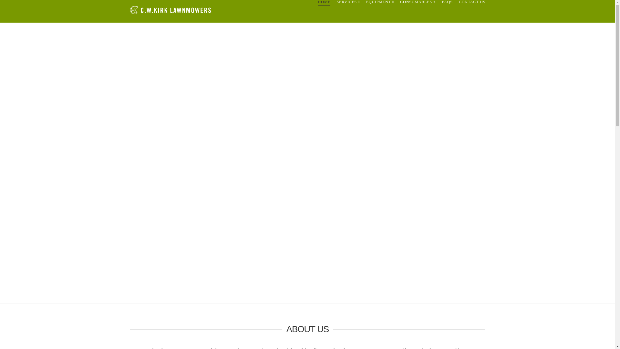  What do you see at coordinates (470, 11) in the screenshot?
I see `CONTACT US` at bounding box center [470, 11].